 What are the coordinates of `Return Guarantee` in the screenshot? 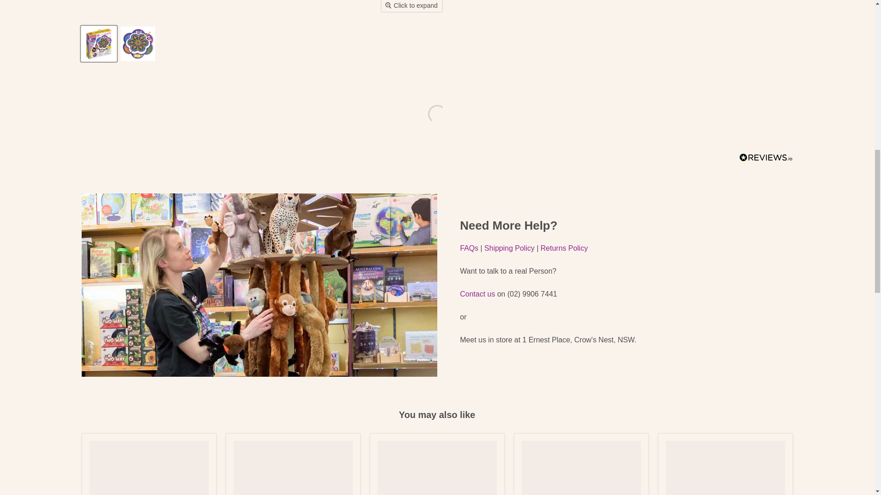 It's located at (564, 248).